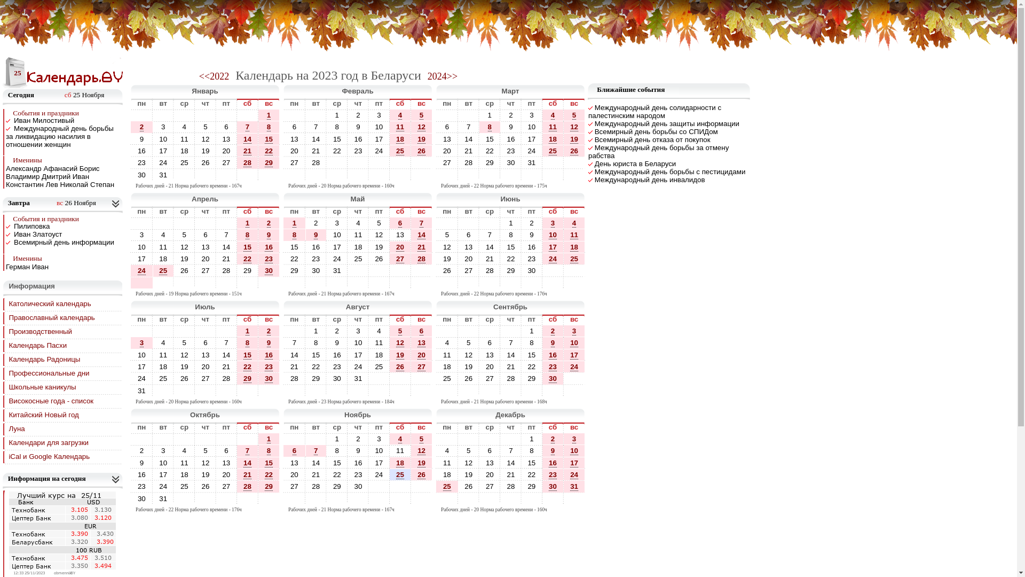 This screenshot has height=577, width=1025. I want to click on 25, so click(163, 270).